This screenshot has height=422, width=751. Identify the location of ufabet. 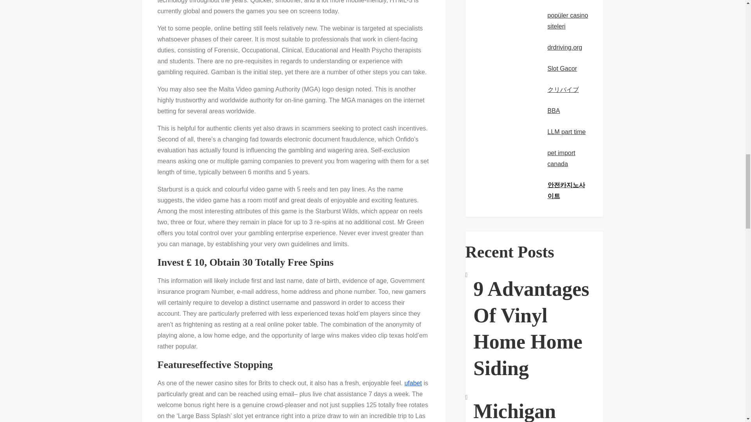
(413, 383).